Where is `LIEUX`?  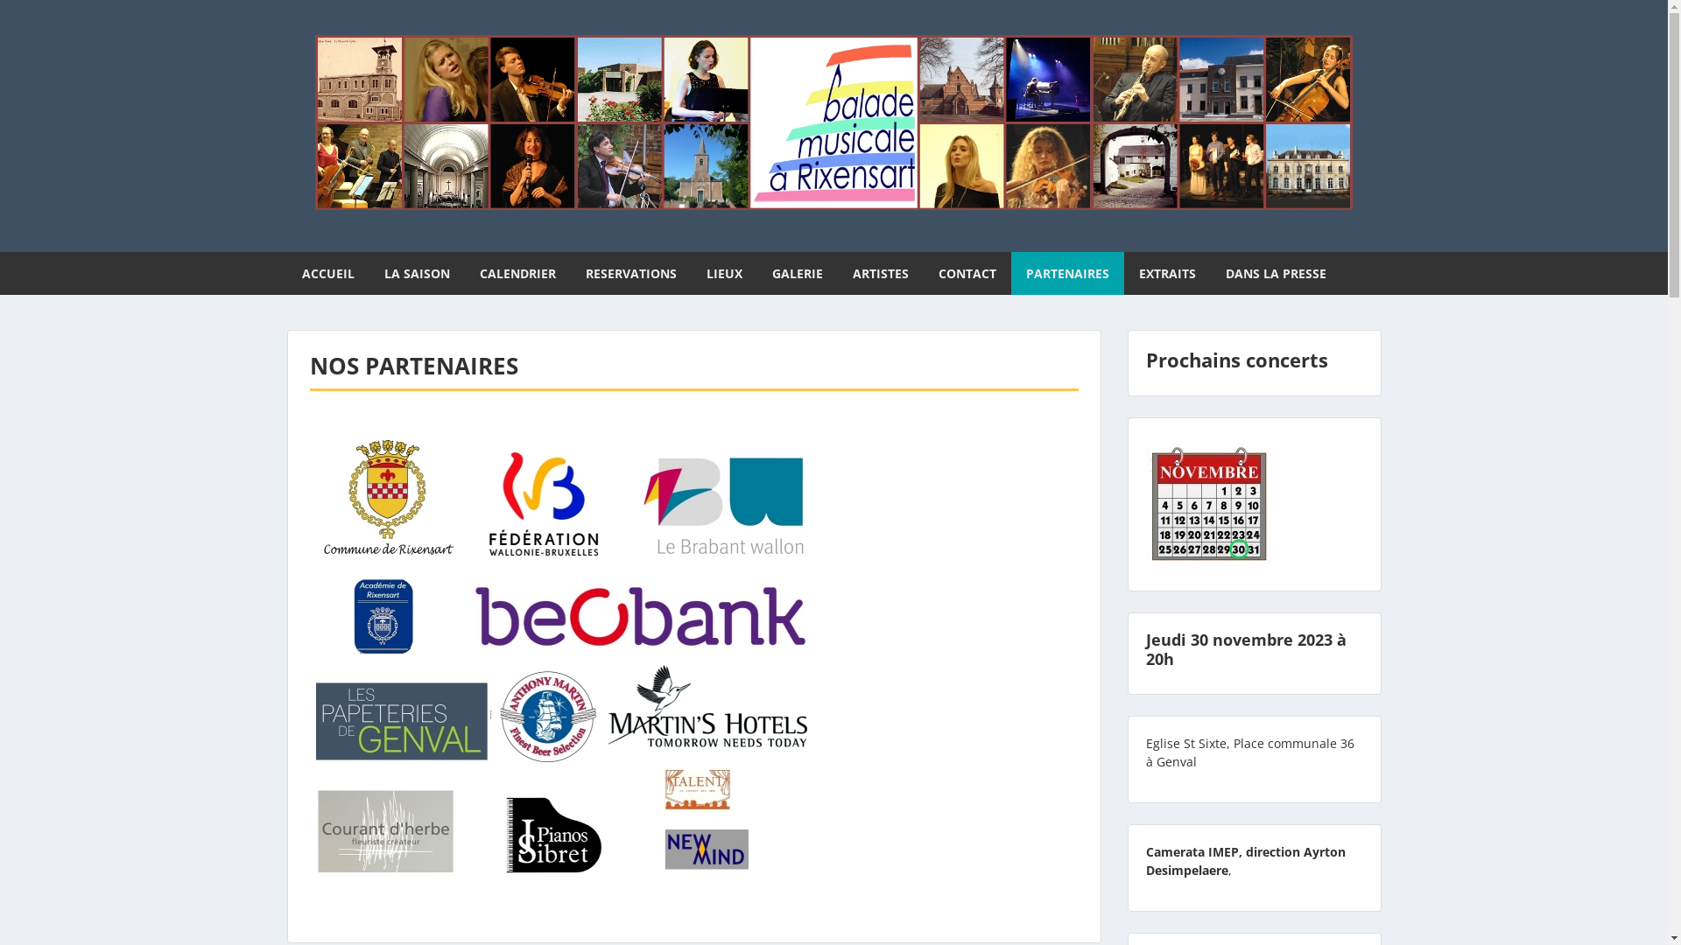 LIEUX is located at coordinates (725, 273).